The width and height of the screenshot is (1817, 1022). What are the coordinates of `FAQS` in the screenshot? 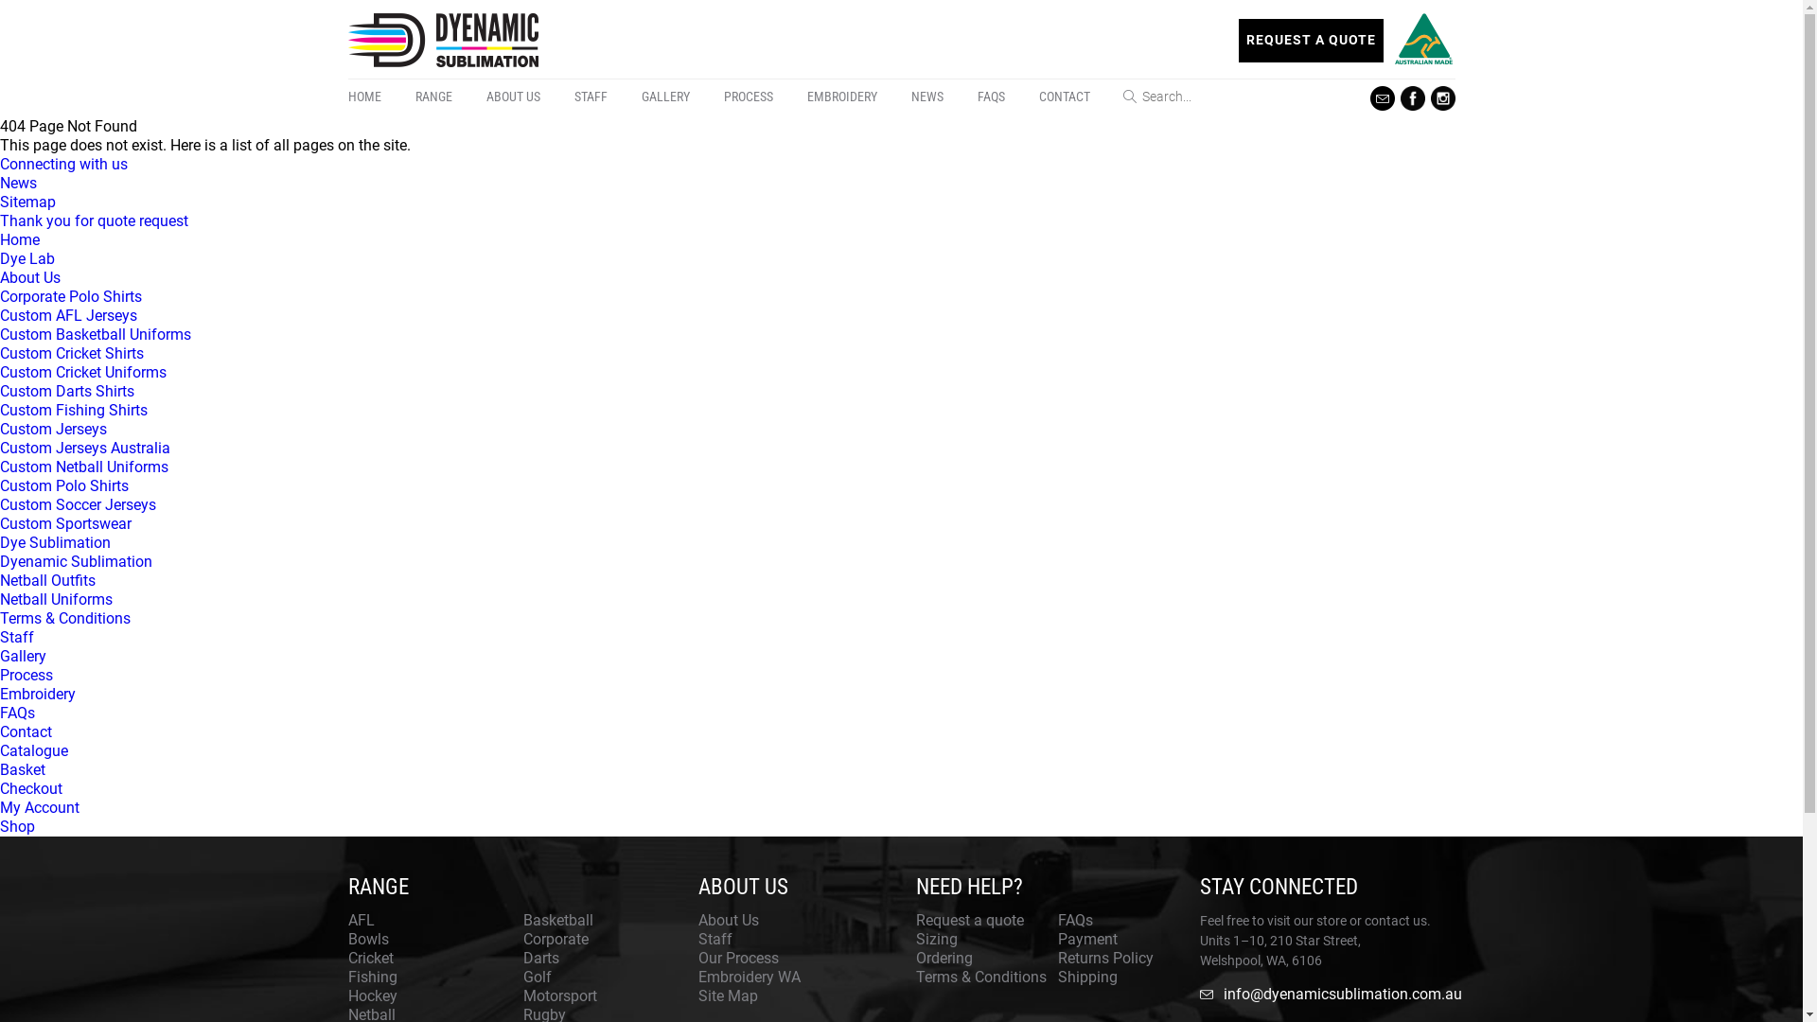 It's located at (990, 97).